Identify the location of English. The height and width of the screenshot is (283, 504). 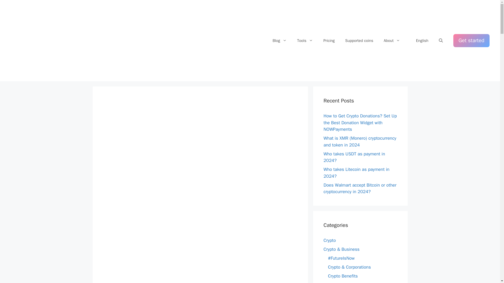
(419, 40).